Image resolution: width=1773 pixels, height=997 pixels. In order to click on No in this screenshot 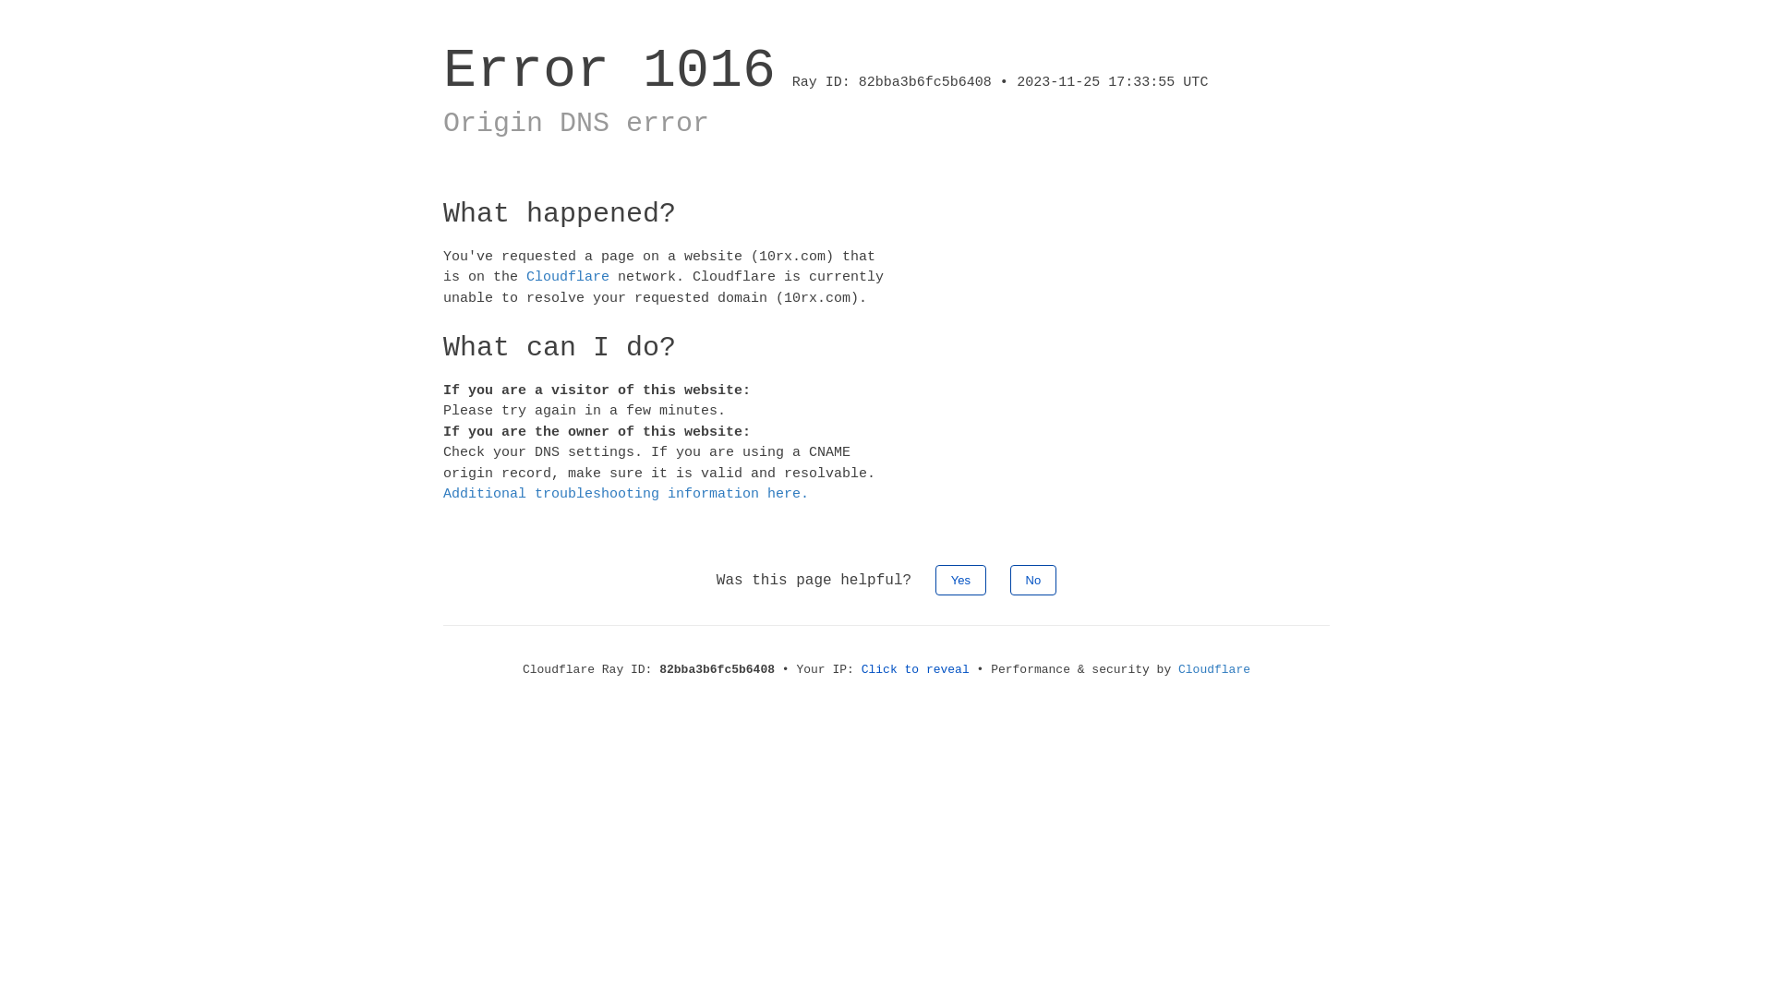, I will do `click(1034, 580)`.